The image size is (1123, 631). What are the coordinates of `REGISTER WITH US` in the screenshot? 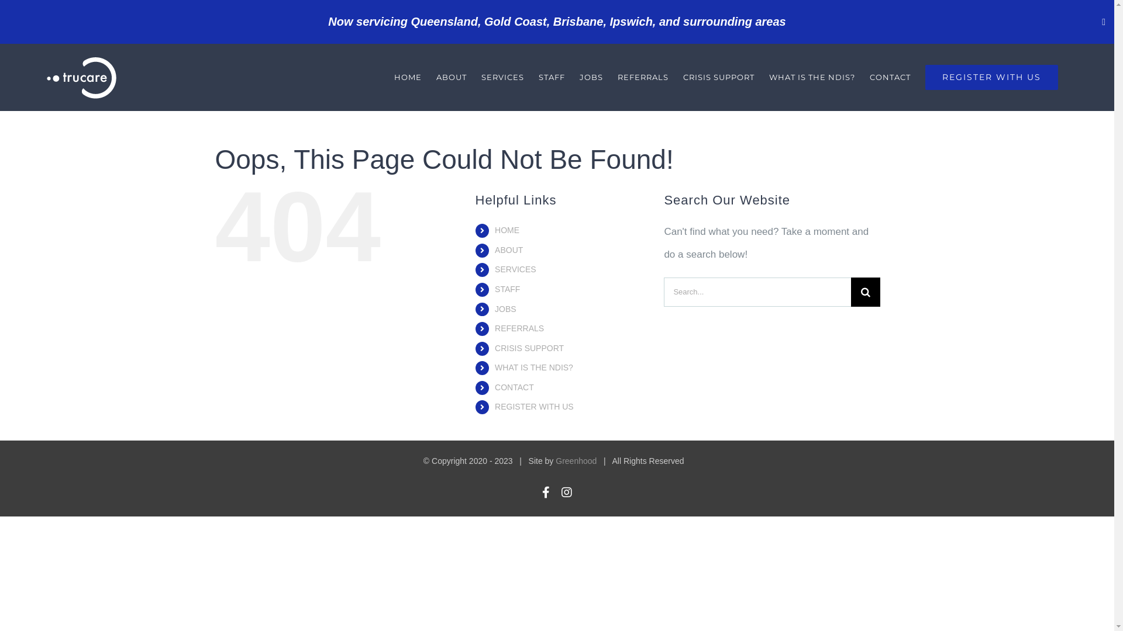 It's located at (535, 407).